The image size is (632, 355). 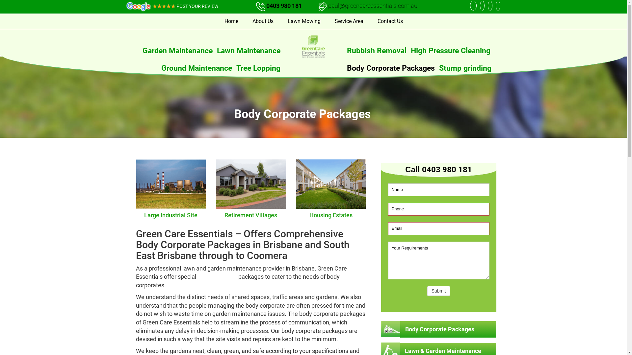 I want to click on paul@greencareessentials.com.au, so click(x=368, y=6).